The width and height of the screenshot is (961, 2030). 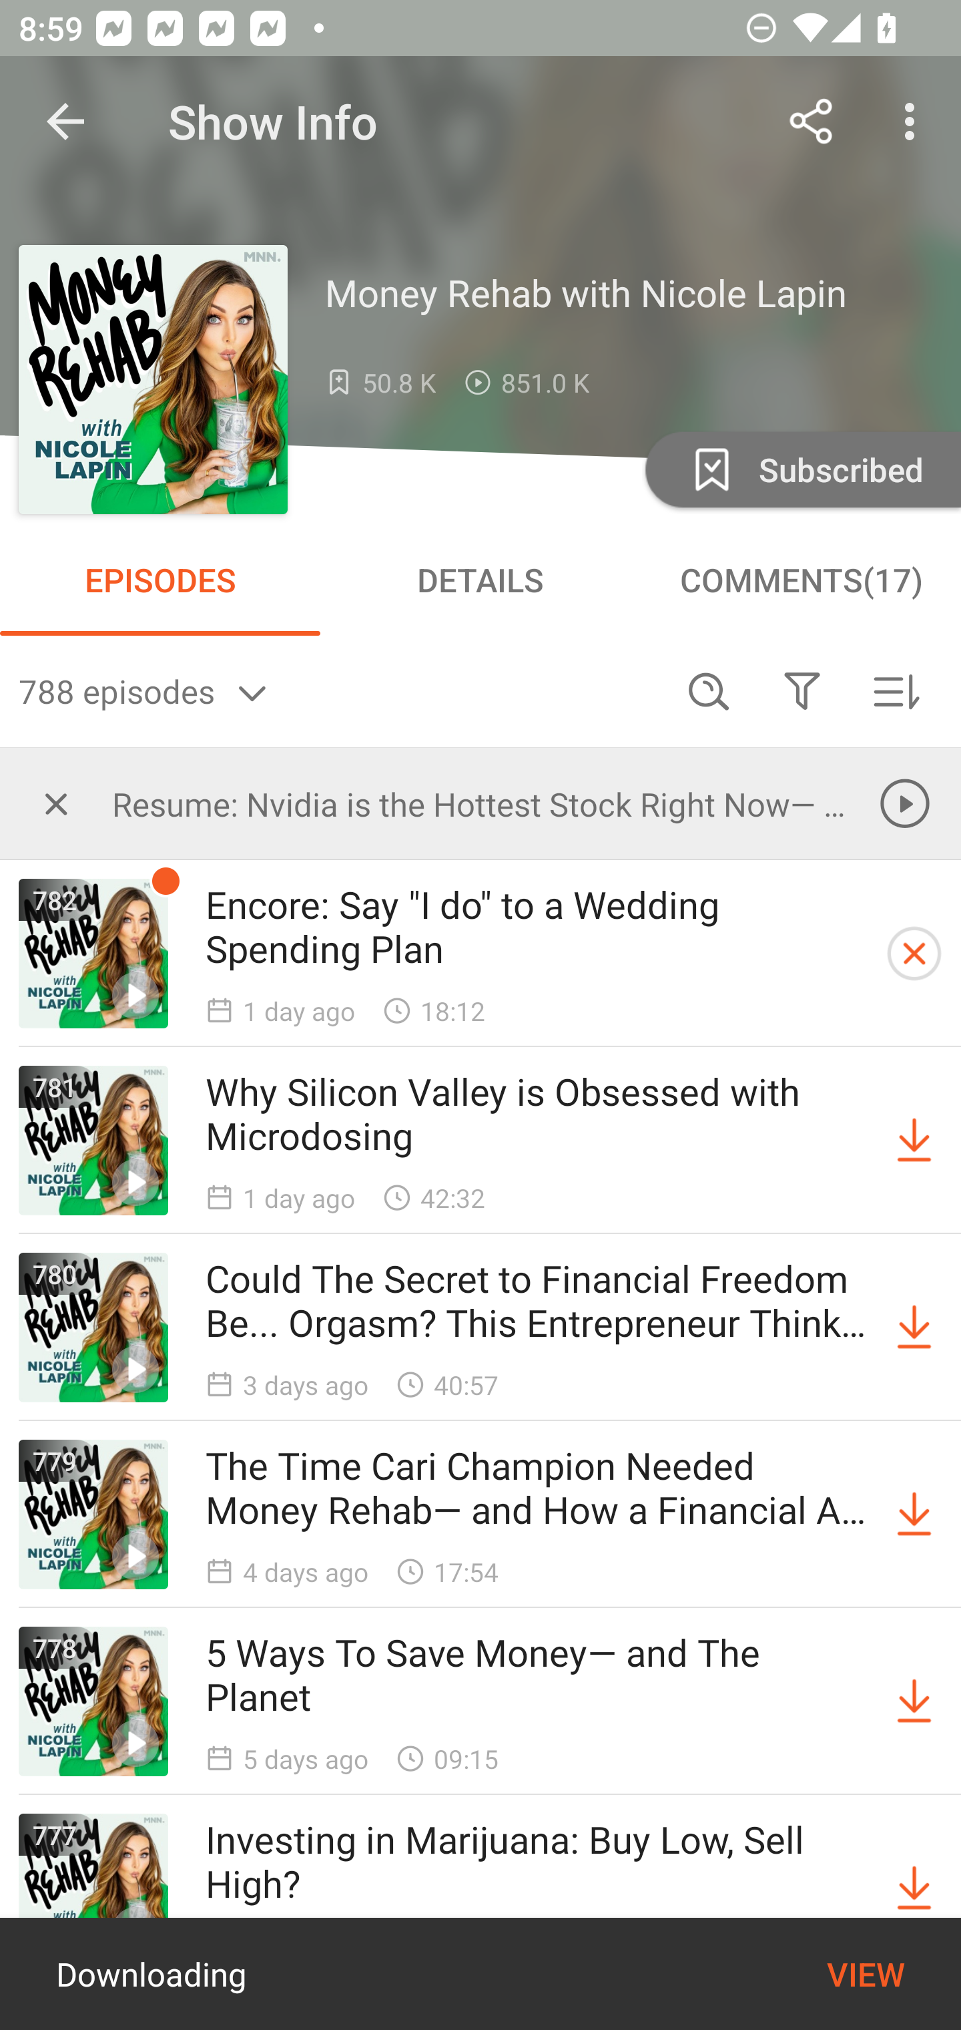 What do you see at coordinates (866, 1974) in the screenshot?
I see `VIEW` at bounding box center [866, 1974].